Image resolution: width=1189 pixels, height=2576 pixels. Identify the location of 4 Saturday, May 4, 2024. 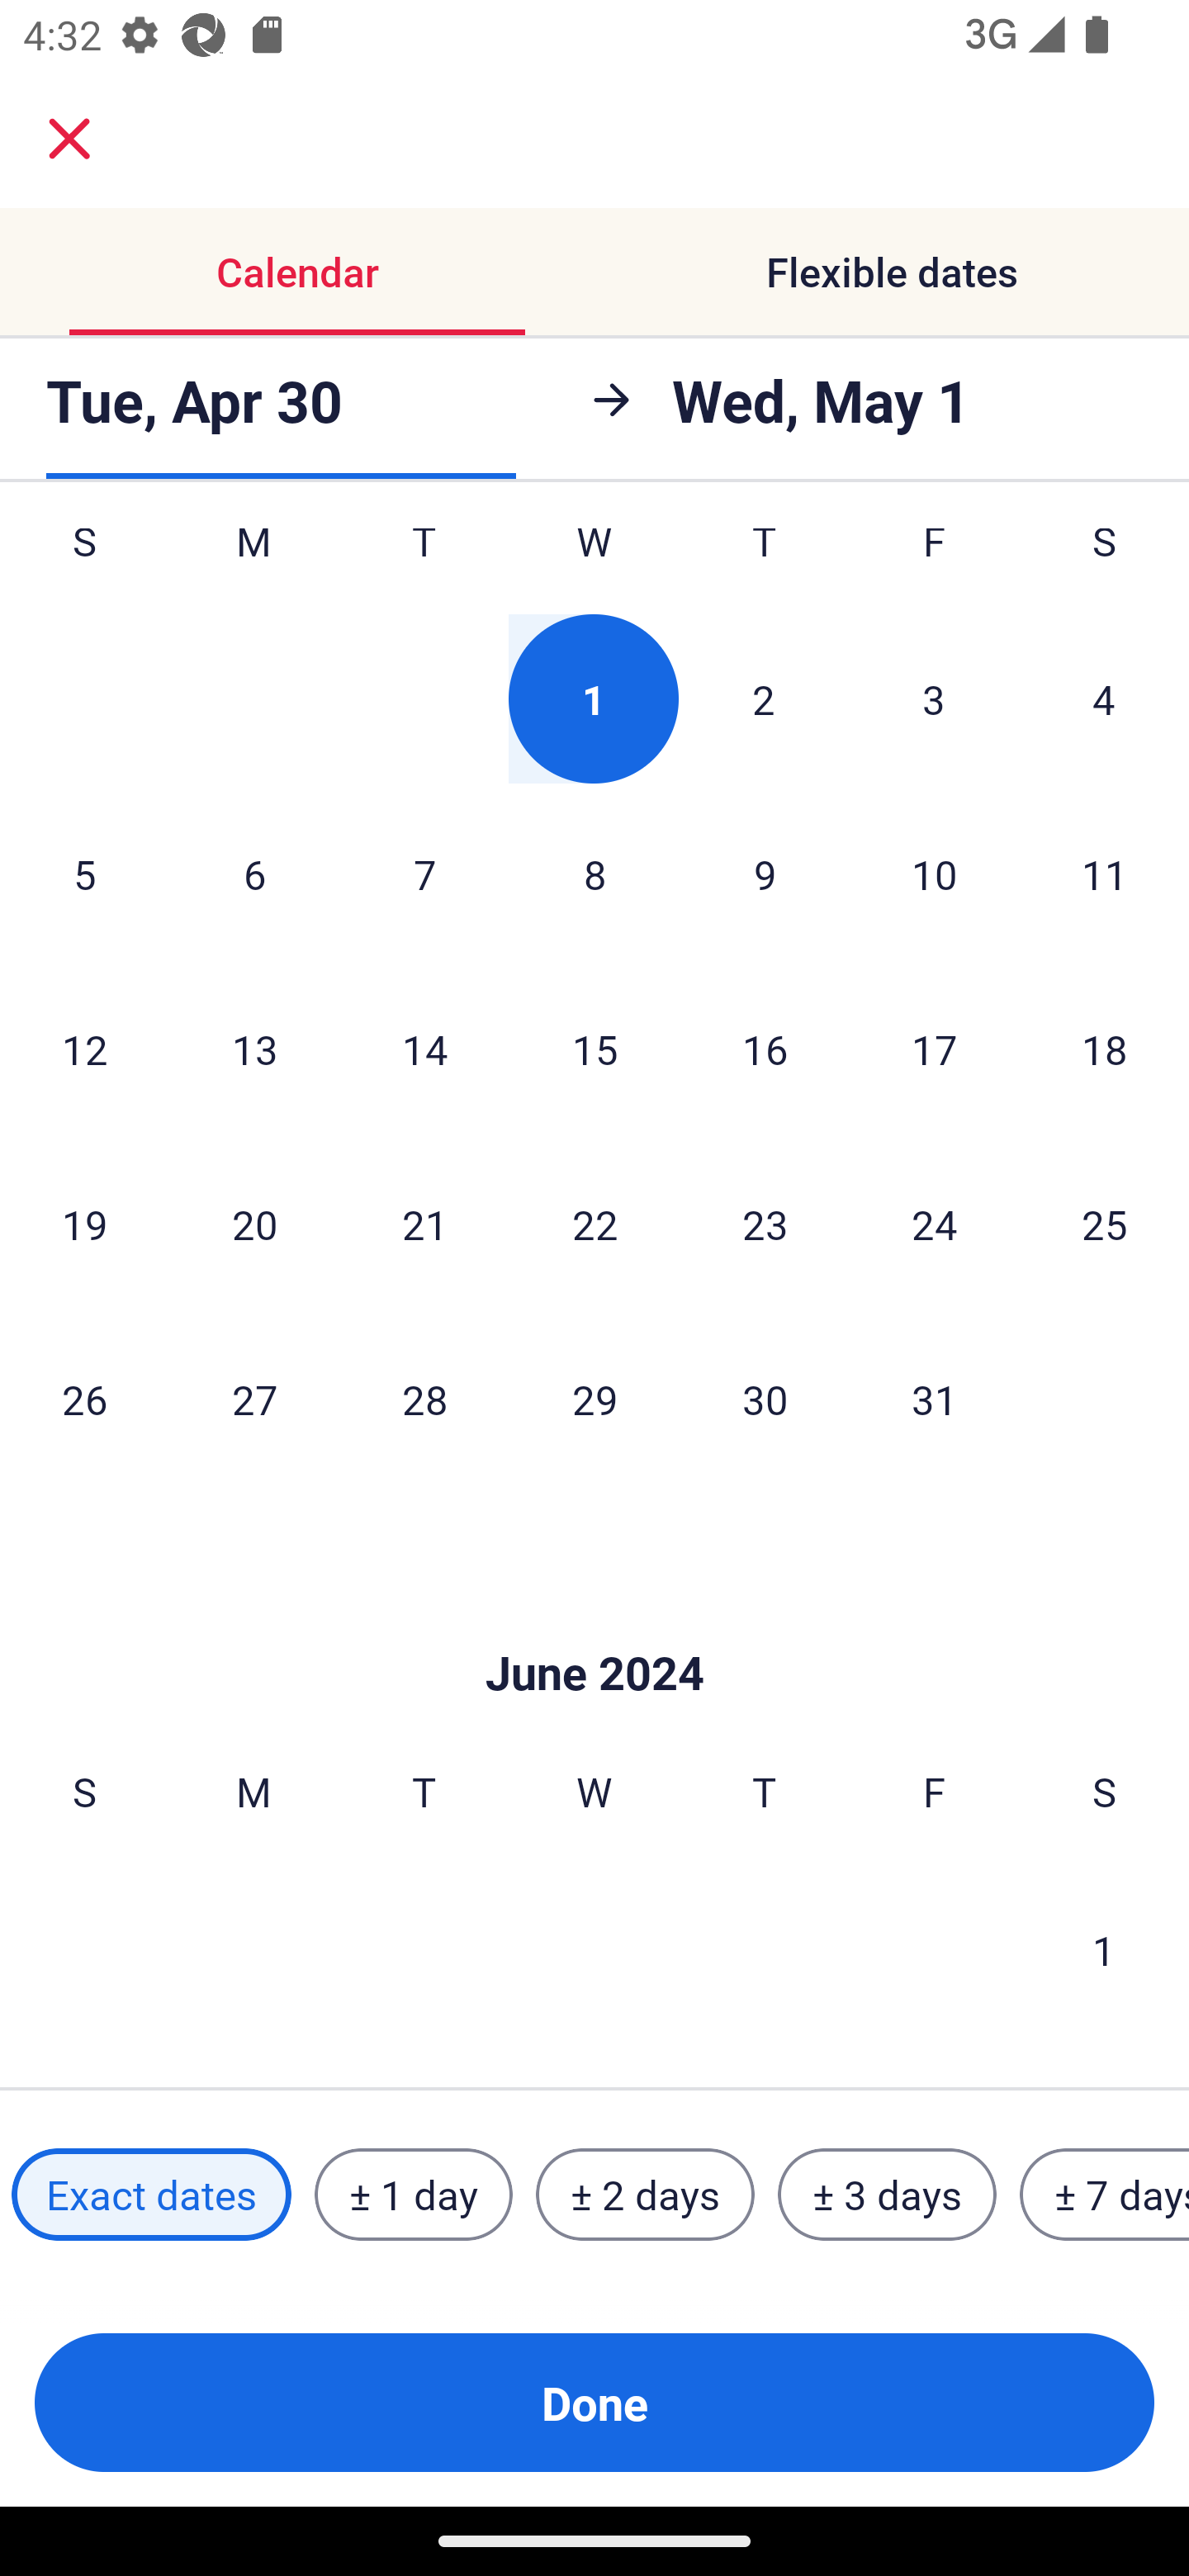
(1104, 698).